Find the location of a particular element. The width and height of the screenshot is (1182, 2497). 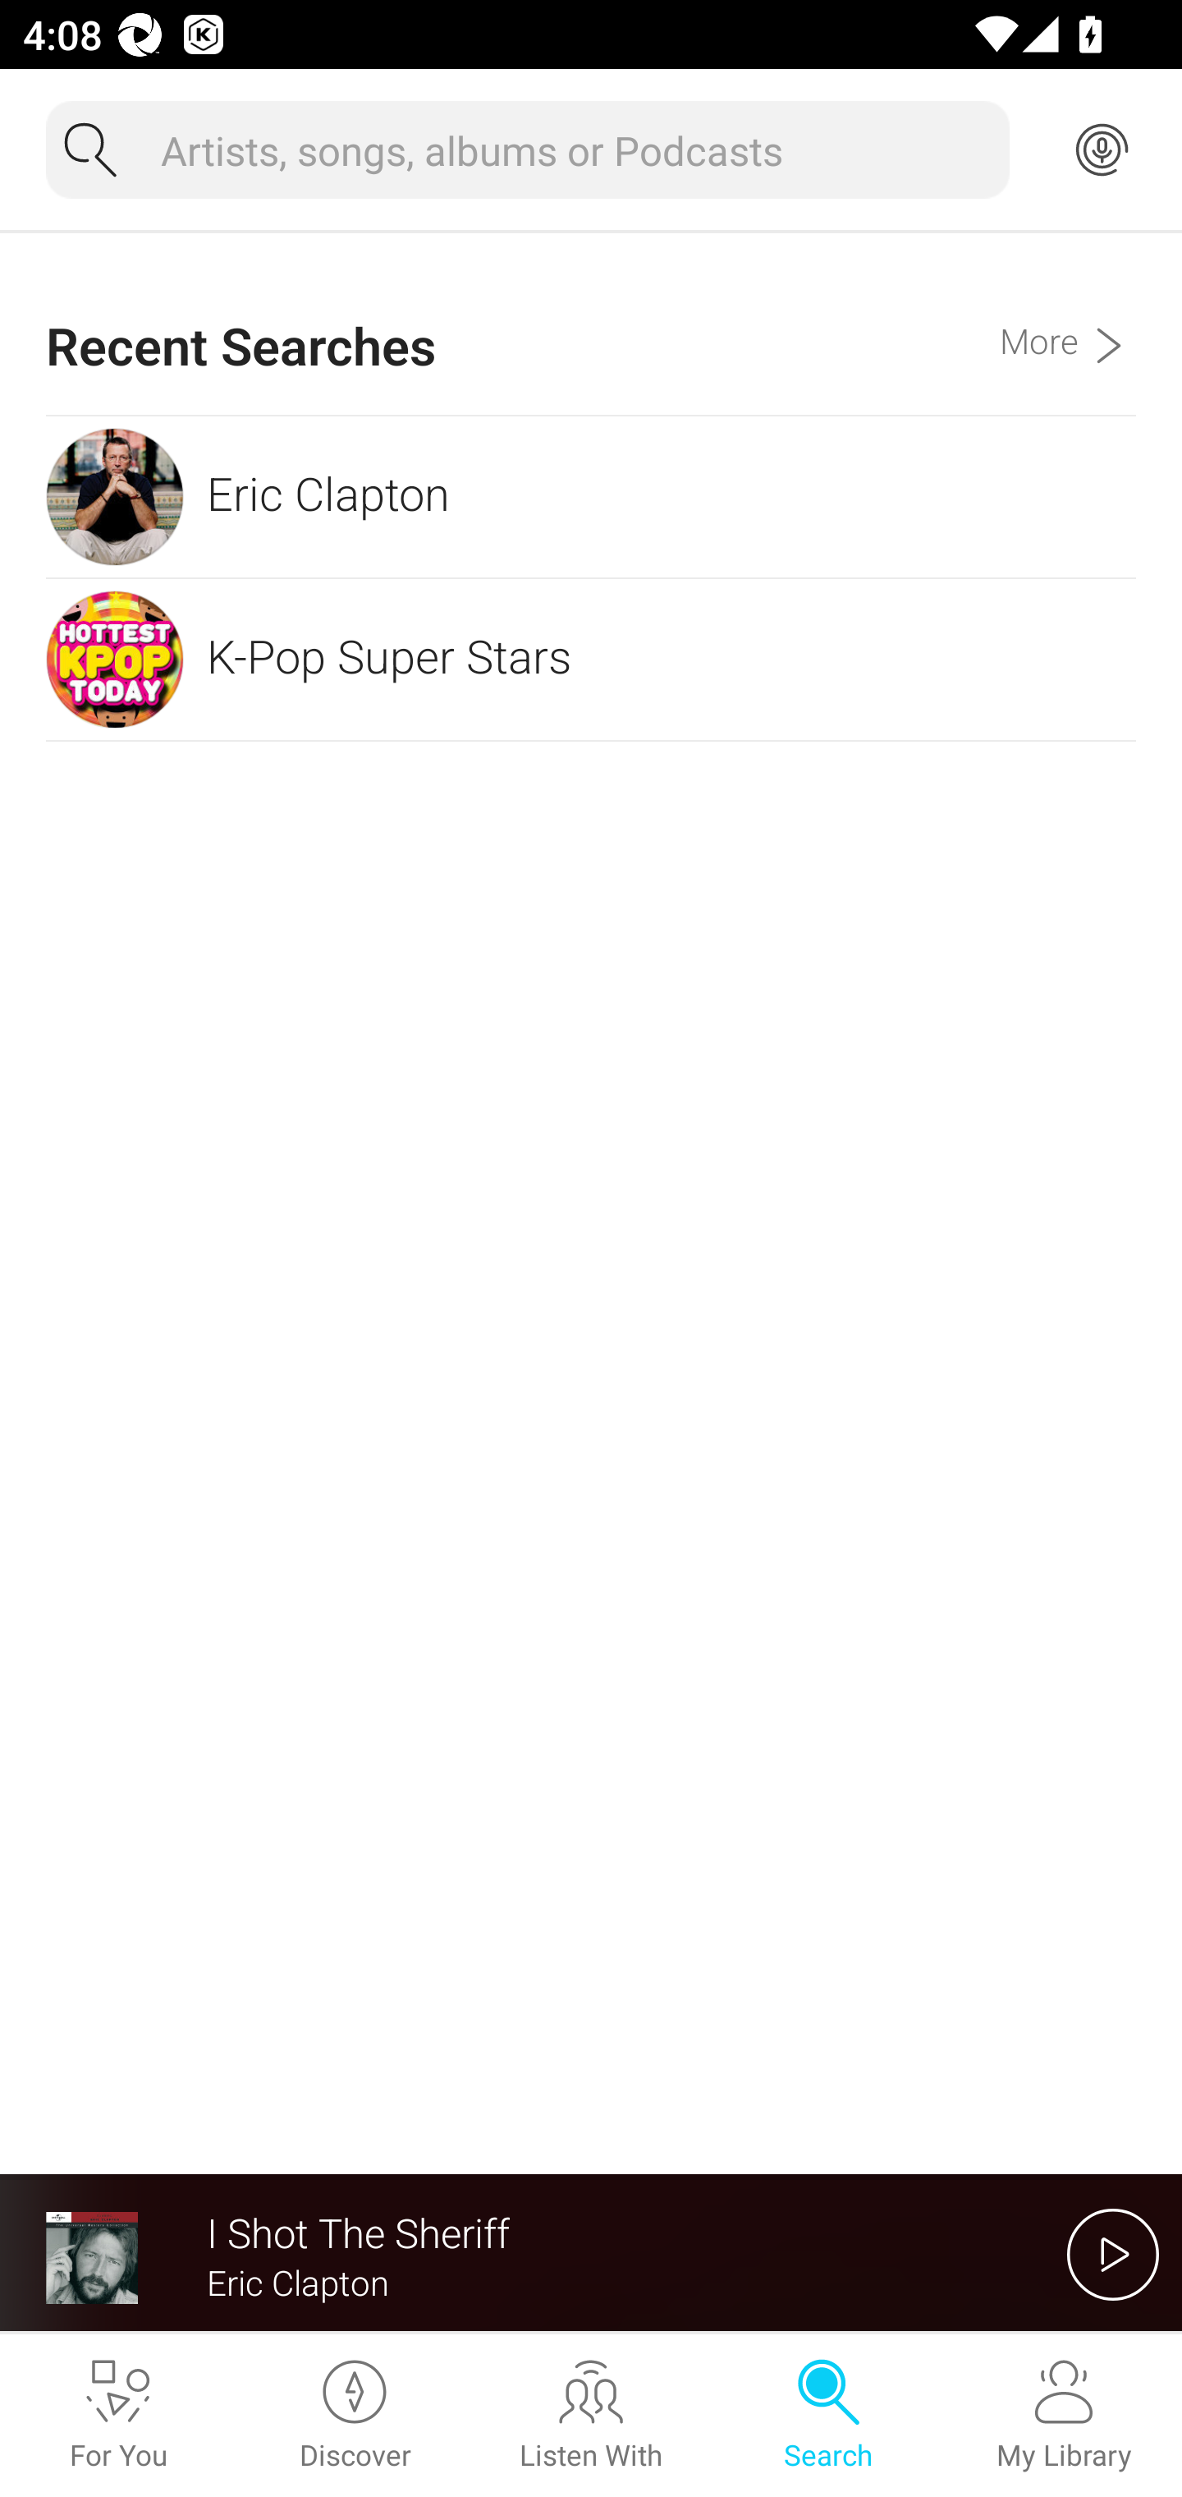

開始播放 is located at coordinates (1113, 2254).